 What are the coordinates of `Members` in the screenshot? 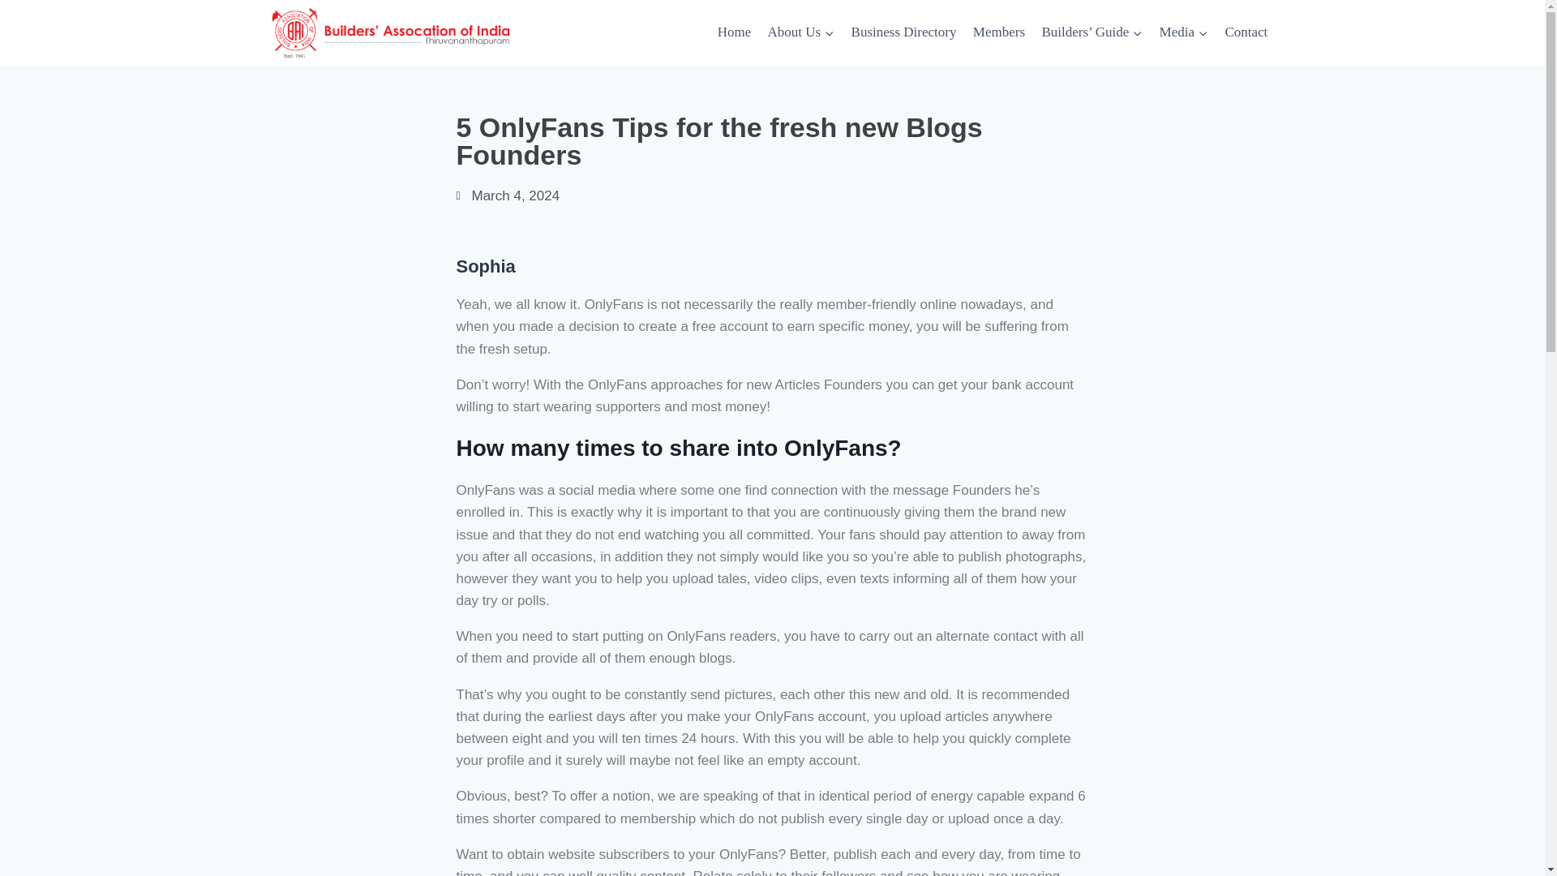 It's located at (999, 32).